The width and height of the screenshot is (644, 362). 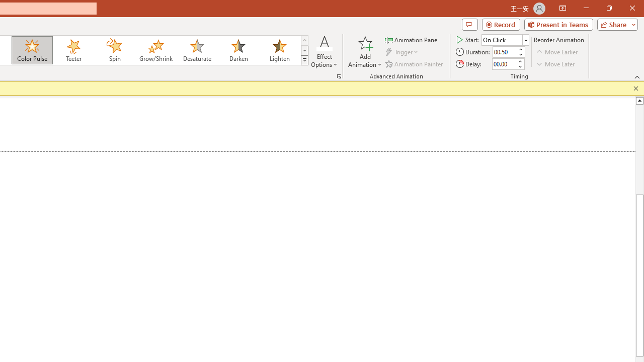 I want to click on More, so click(x=520, y=61).